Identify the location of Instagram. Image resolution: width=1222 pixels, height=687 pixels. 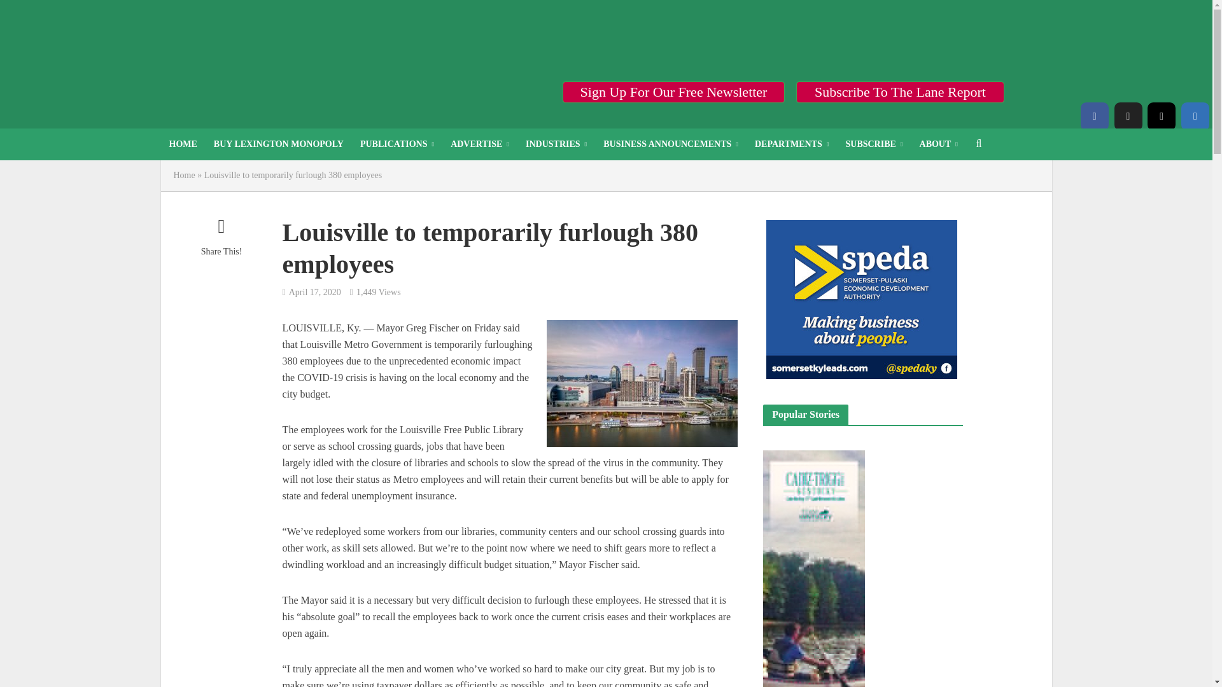
(1161, 116).